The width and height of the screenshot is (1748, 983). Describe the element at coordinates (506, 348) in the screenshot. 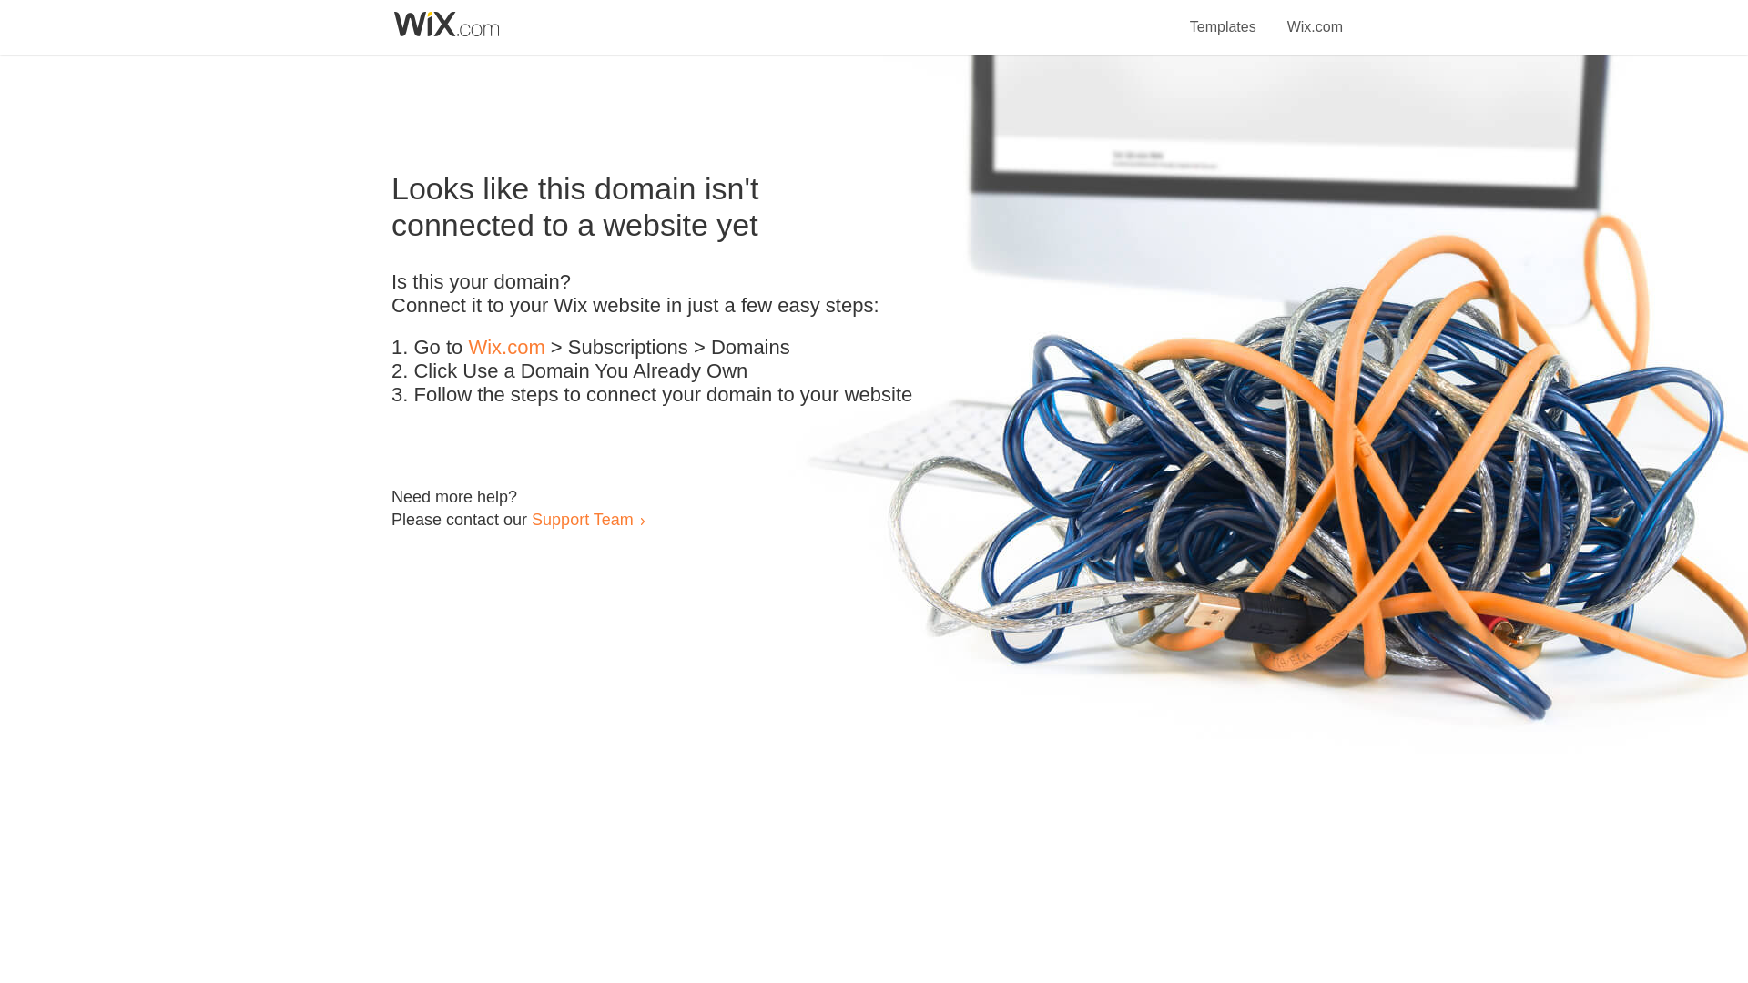

I see `Wix.com` at that location.